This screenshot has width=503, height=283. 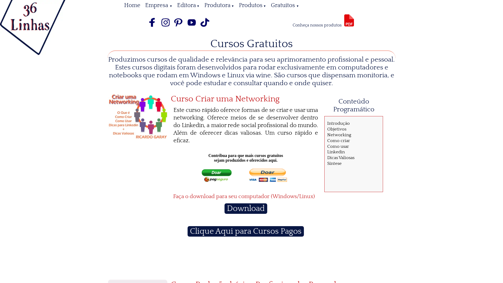 What do you see at coordinates (166, 28) in the screenshot?
I see `Siga-nos Instagram` at bounding box center [166, 28].